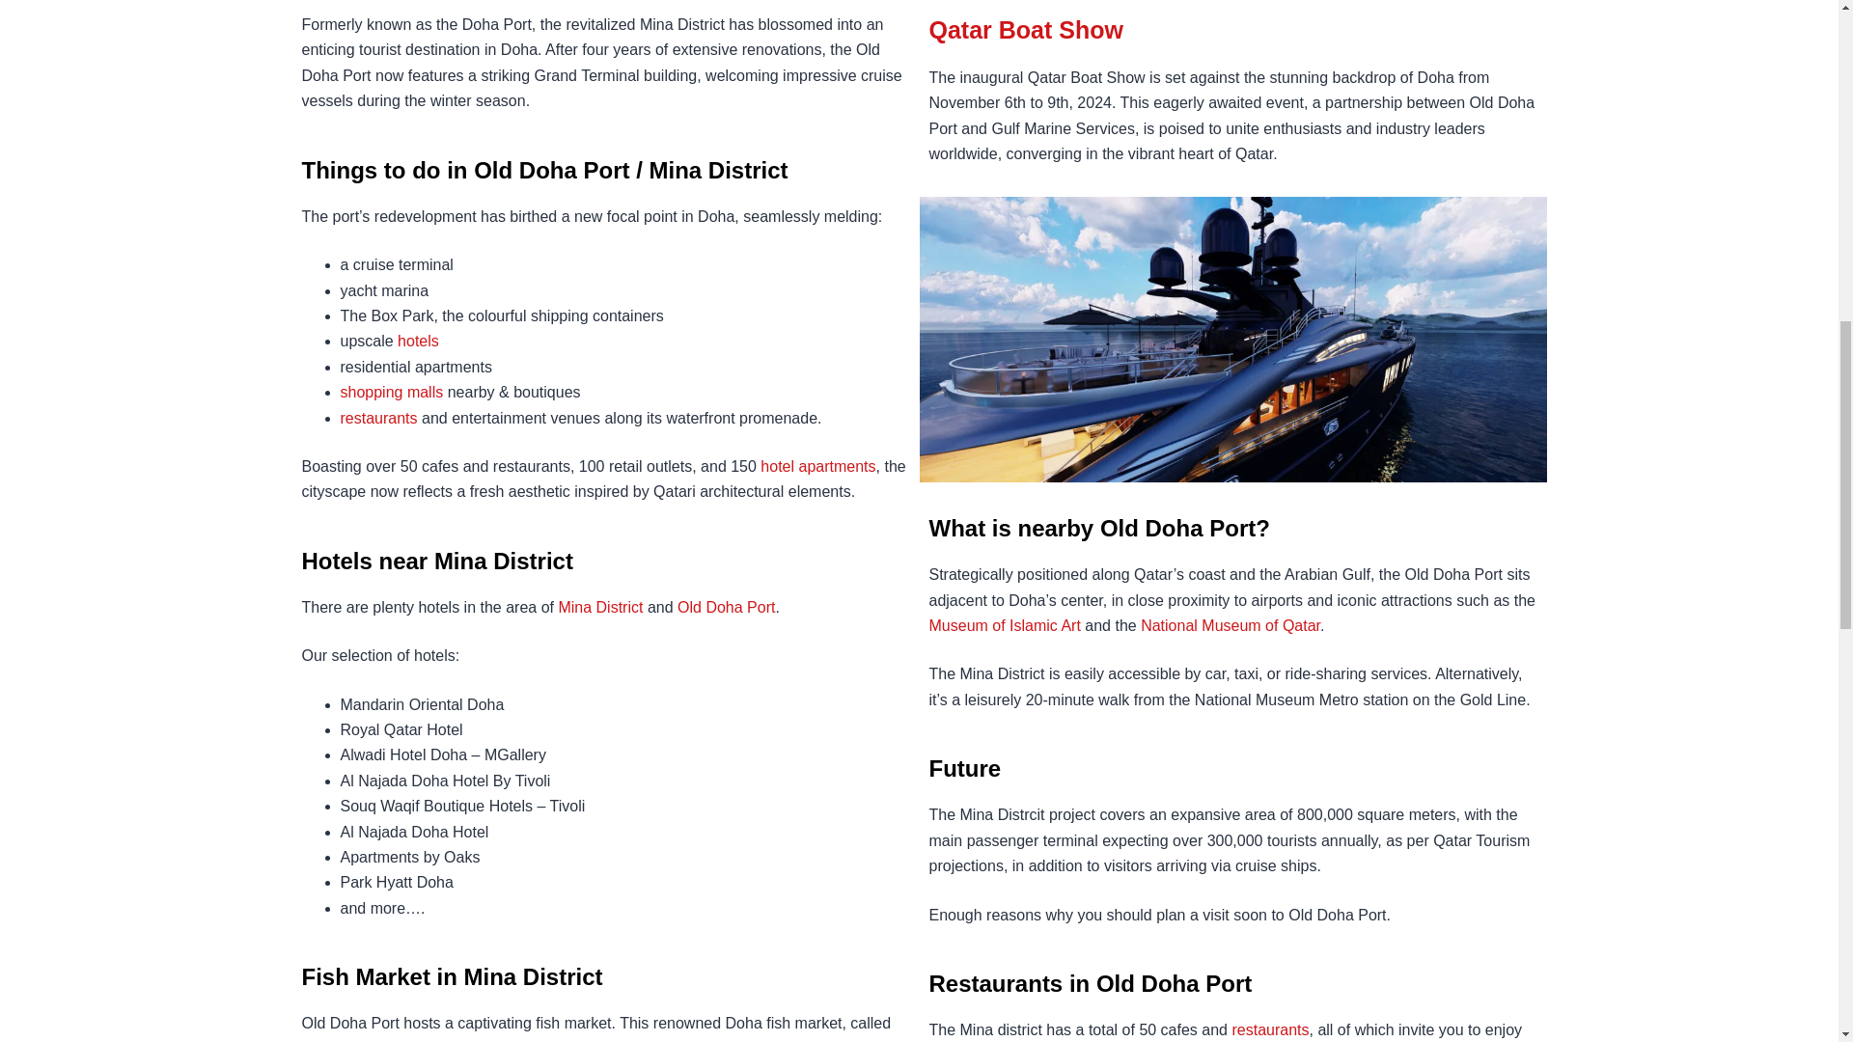 The width and height of the screenshot is (1853, 1042). What do you see at coordinates (390, 392) in the screenshot?
I see `Old Doha Port shopping malls` at bounding box center [390, 392].